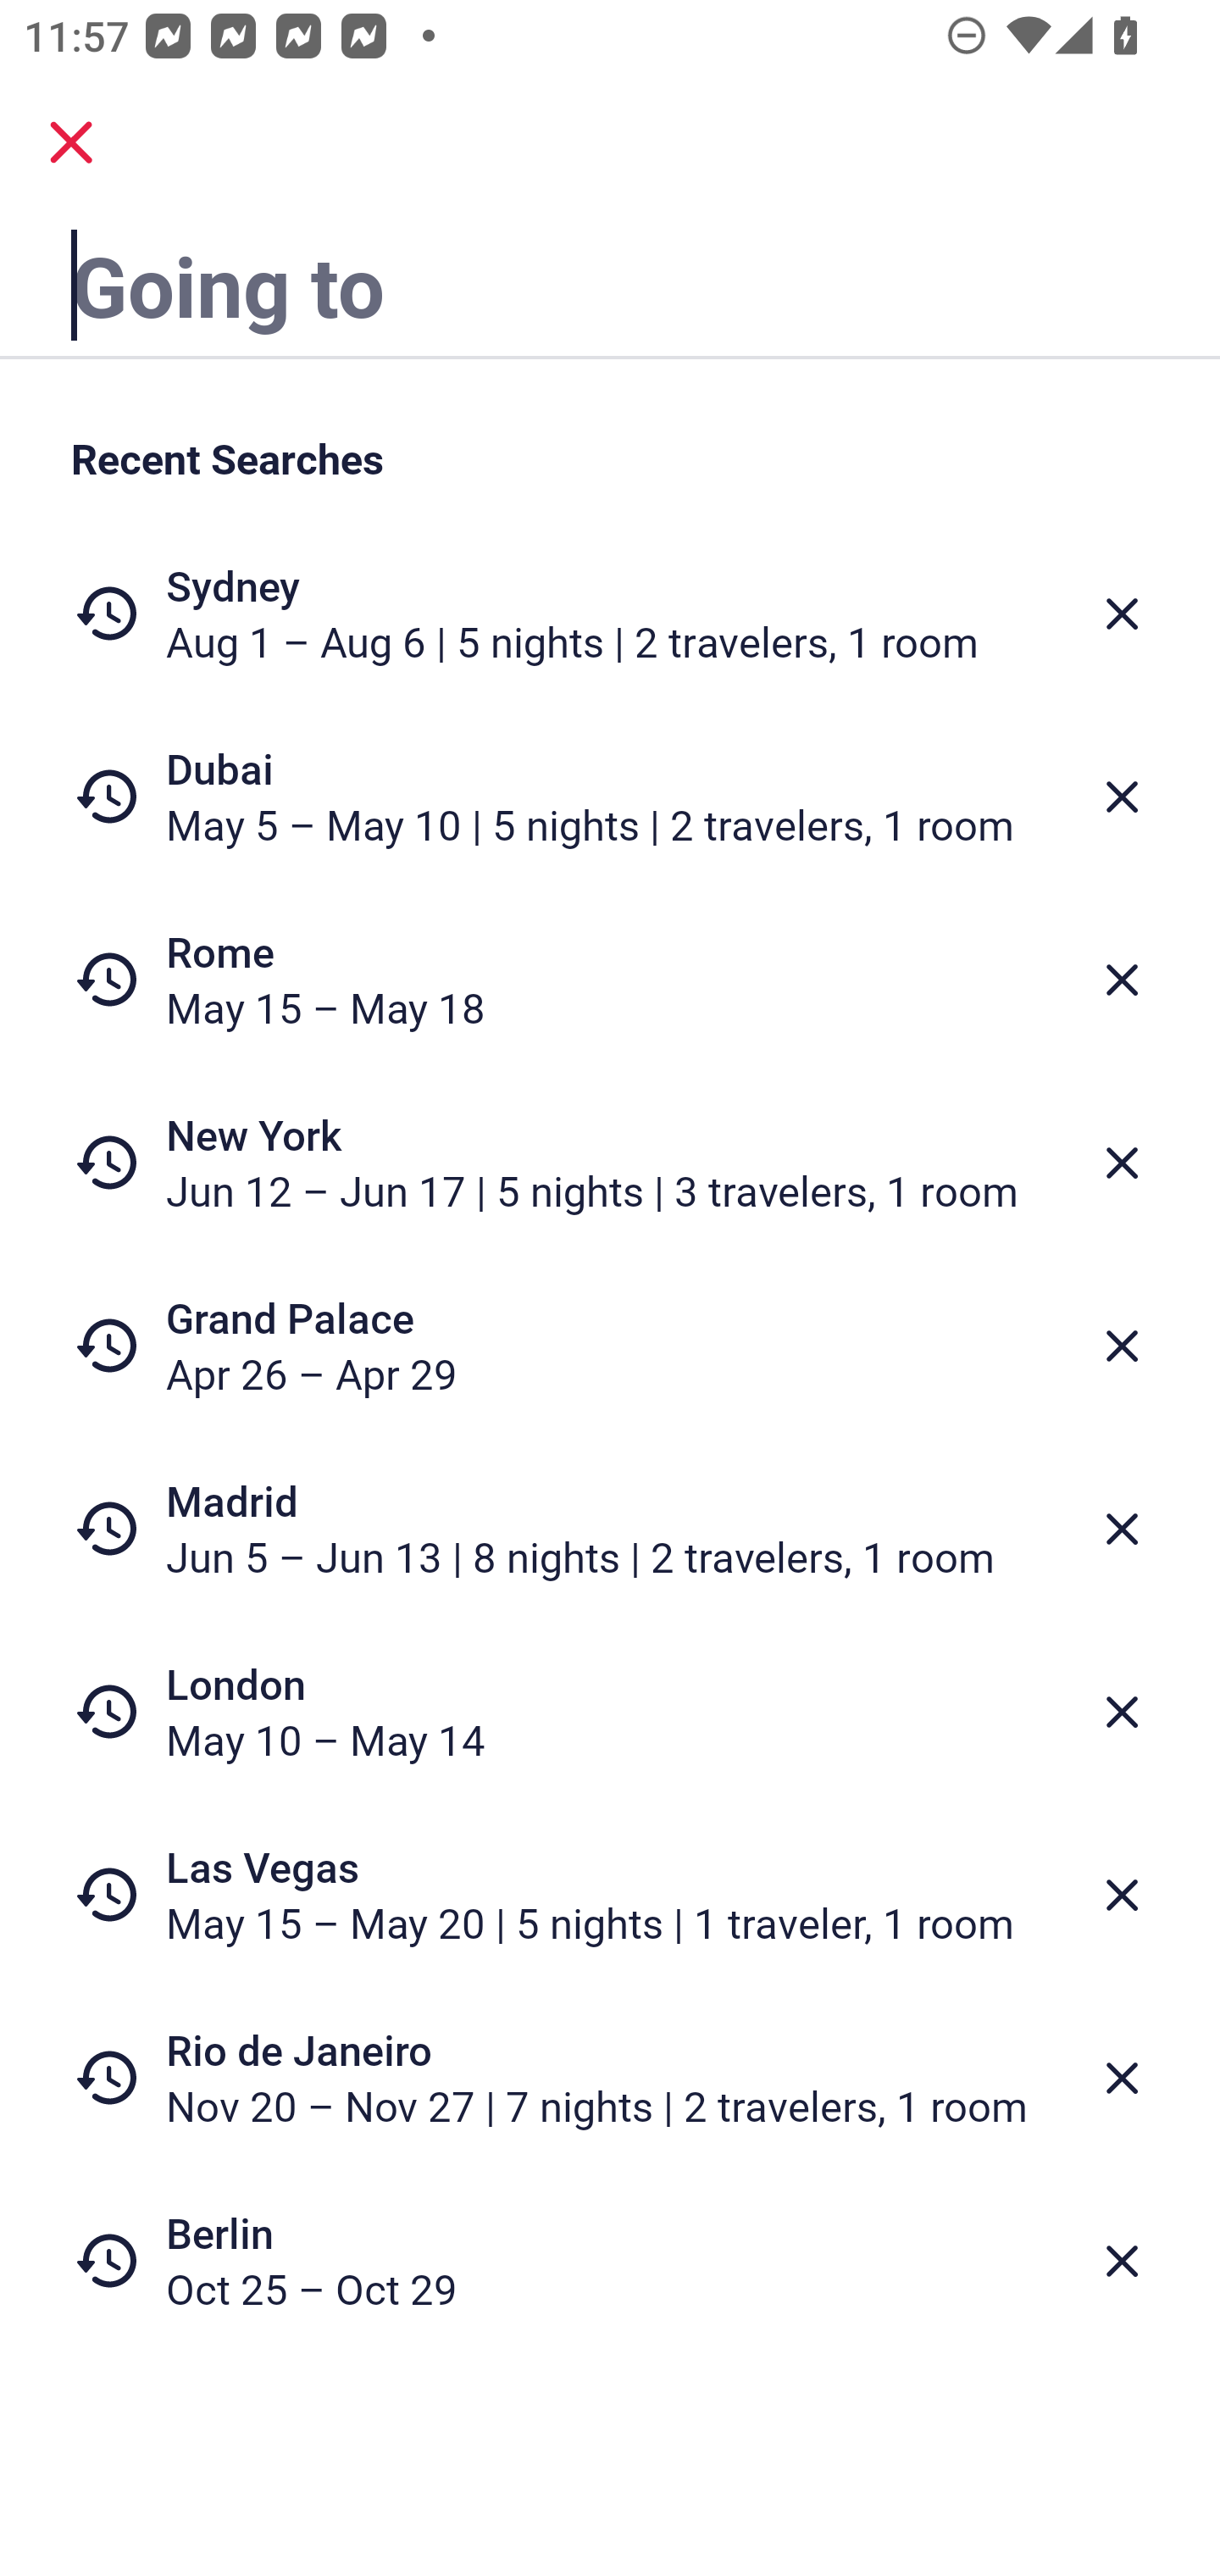 The image size is (1220, 2576). I want to click on Delete from recent searches, so click(1122, 797).